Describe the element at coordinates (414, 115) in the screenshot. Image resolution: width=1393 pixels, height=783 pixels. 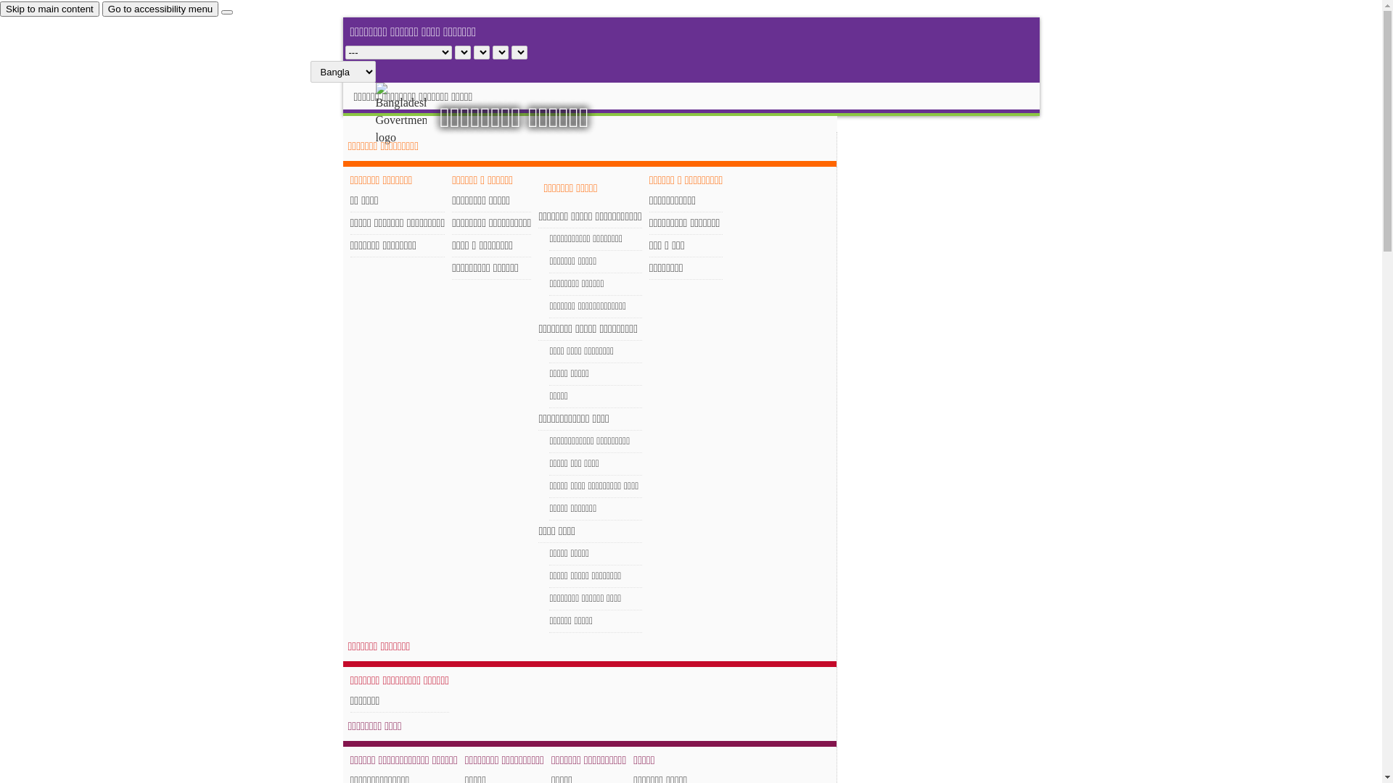
I see `
                
            ` at that location.